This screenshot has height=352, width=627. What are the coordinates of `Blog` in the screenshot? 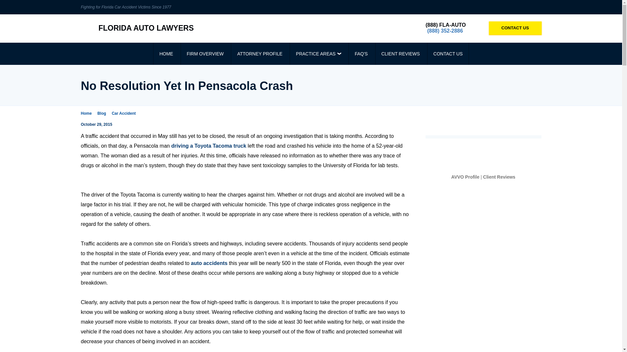 It's located at (104, 113).